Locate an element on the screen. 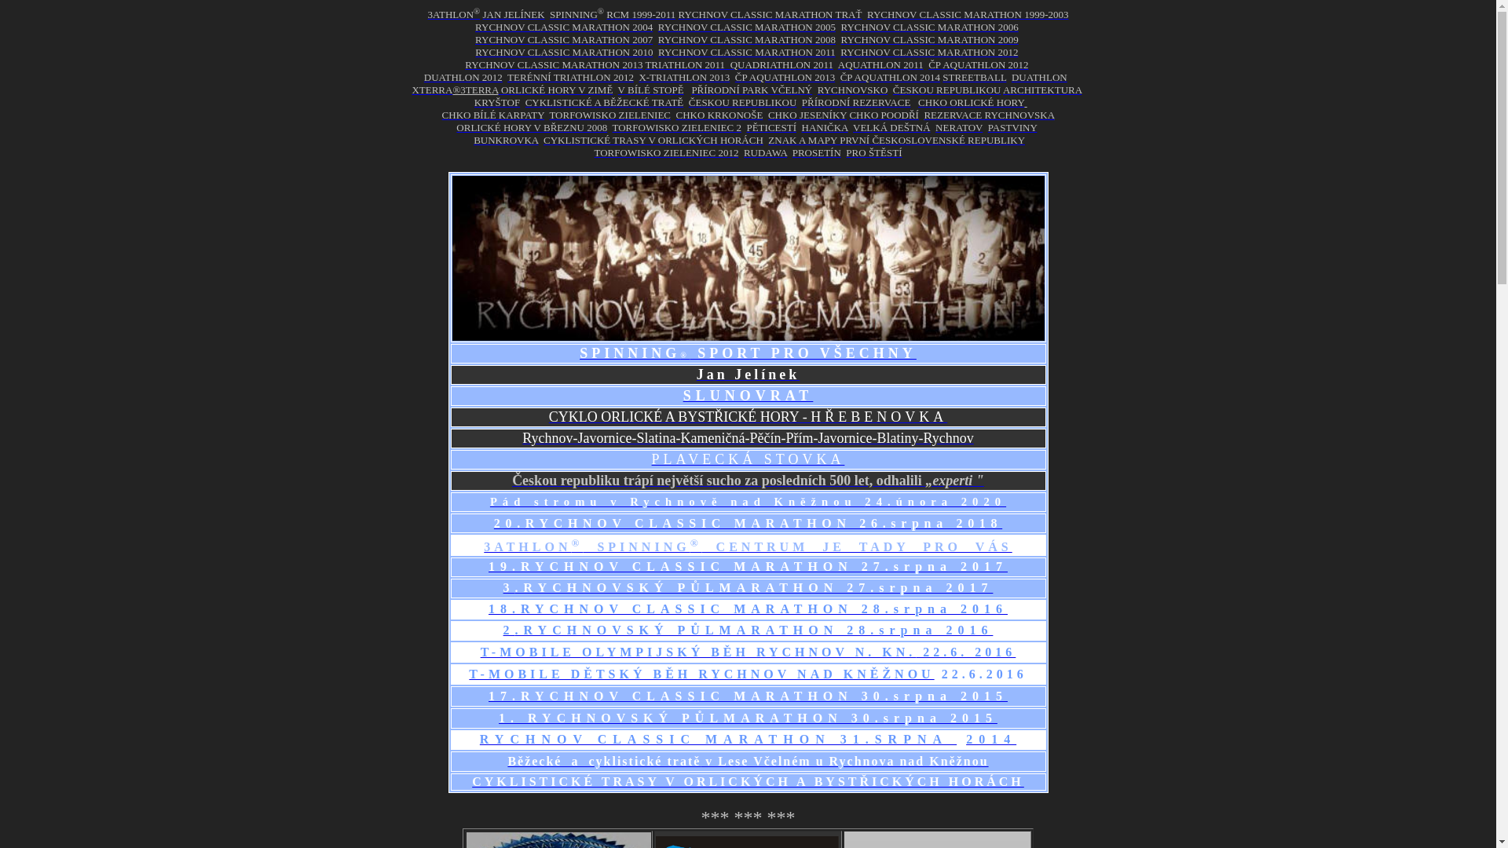 This screenshot has height=848, width=1508. RYCHNOV CLASSIC MARATHON 2009 is located at coordinates (929, 39).